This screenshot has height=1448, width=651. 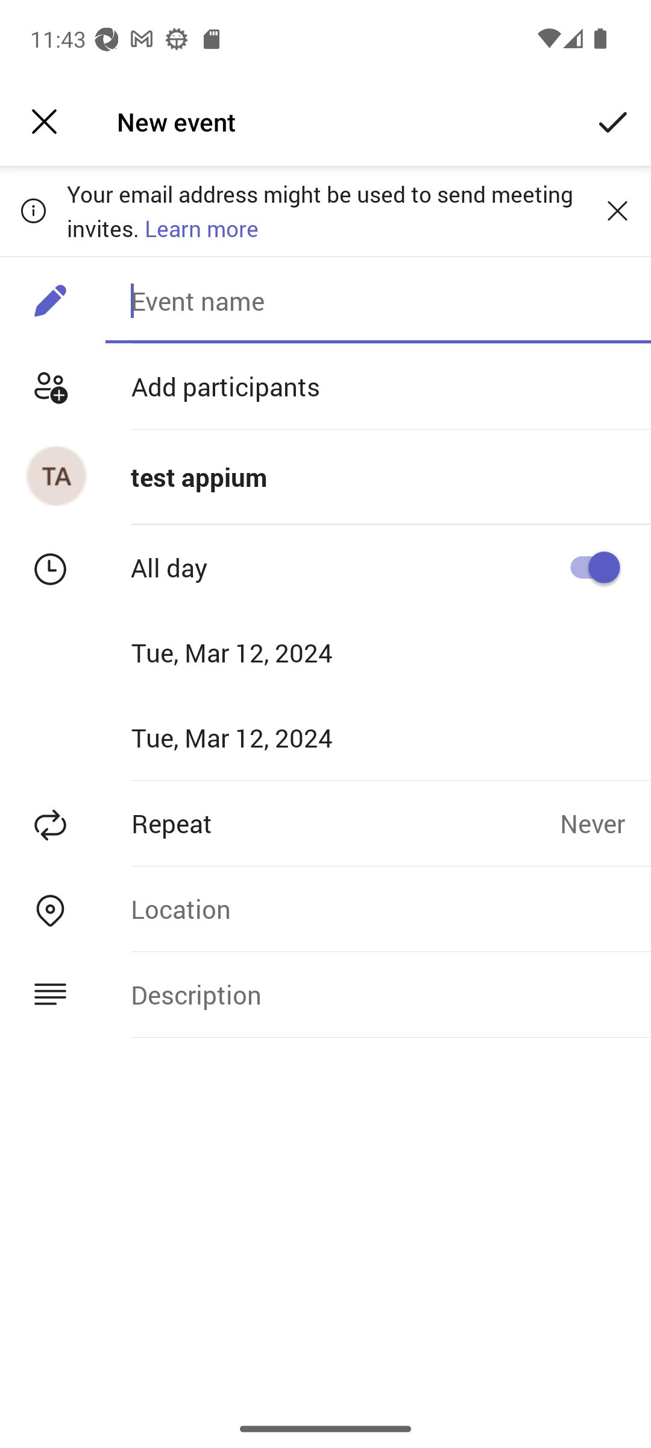 I want to click on Dismiss banner, so click(x=617, y=211).